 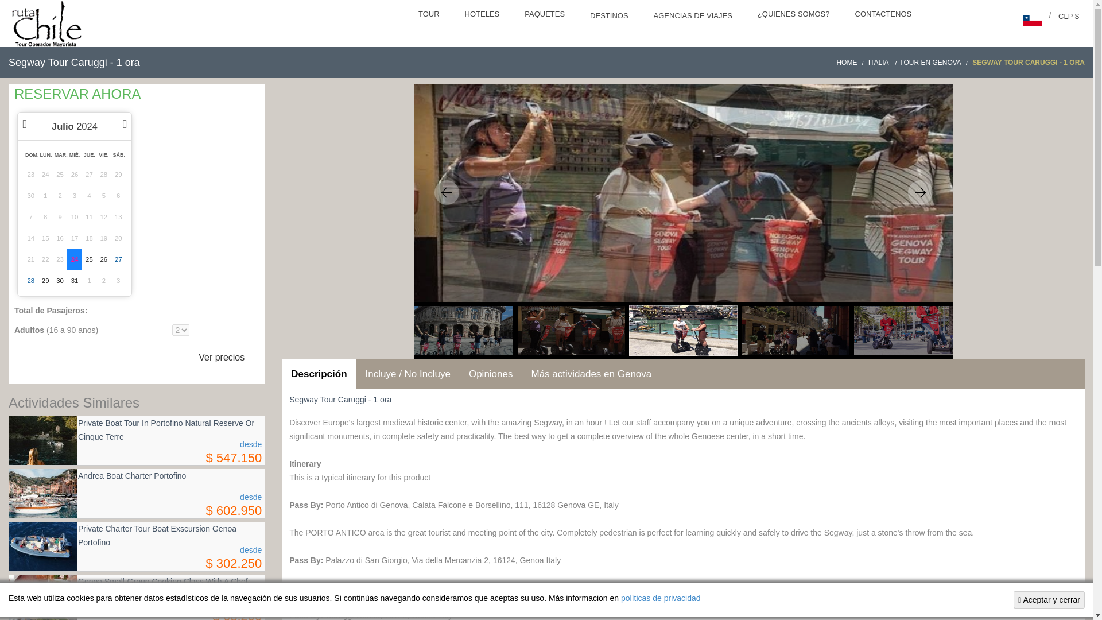 What do you see at coordinates (222, 357) in the screenshot?
I see `Ver precios` at bounding box center [222, 357].